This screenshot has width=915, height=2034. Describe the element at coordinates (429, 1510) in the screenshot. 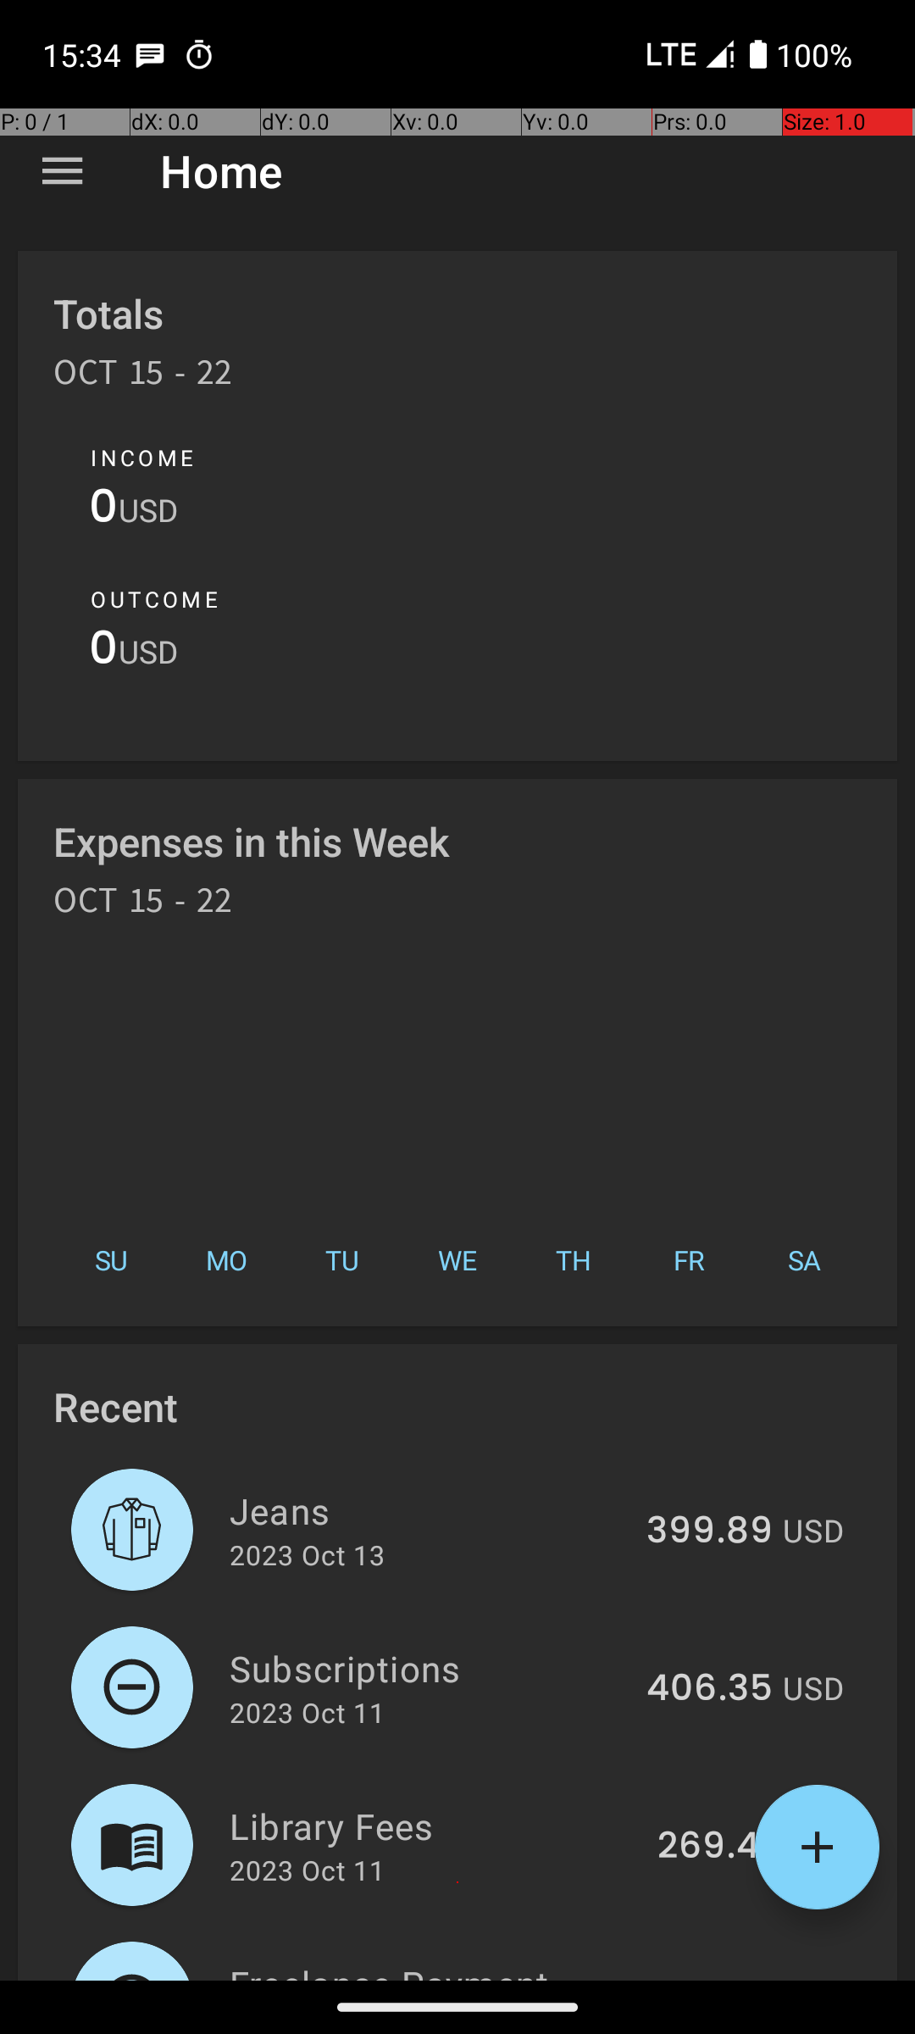

I see `Jeans` at that location.